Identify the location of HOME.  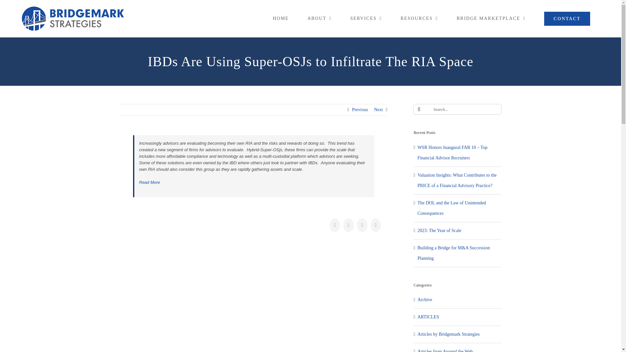
(280, 19).